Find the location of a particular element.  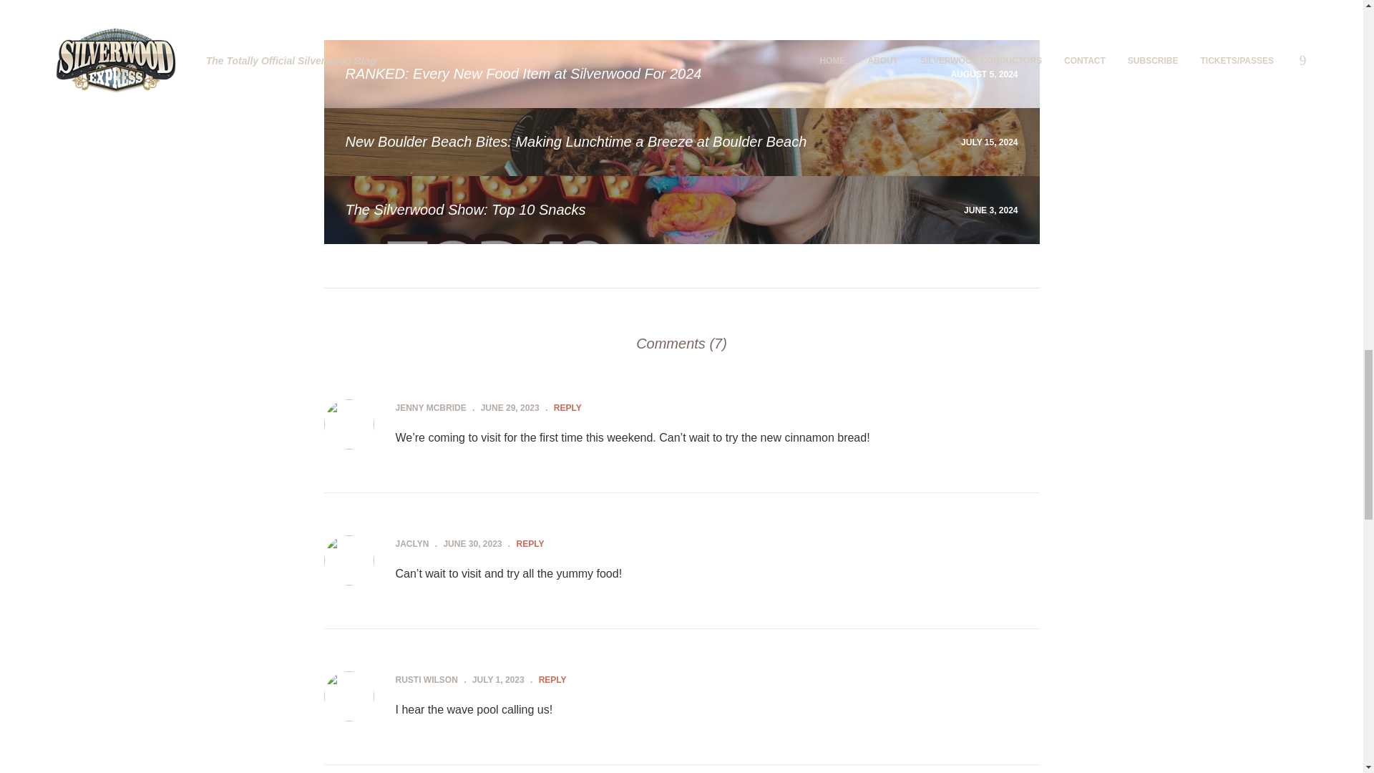

REPLY is located at coordinates (552, 679).